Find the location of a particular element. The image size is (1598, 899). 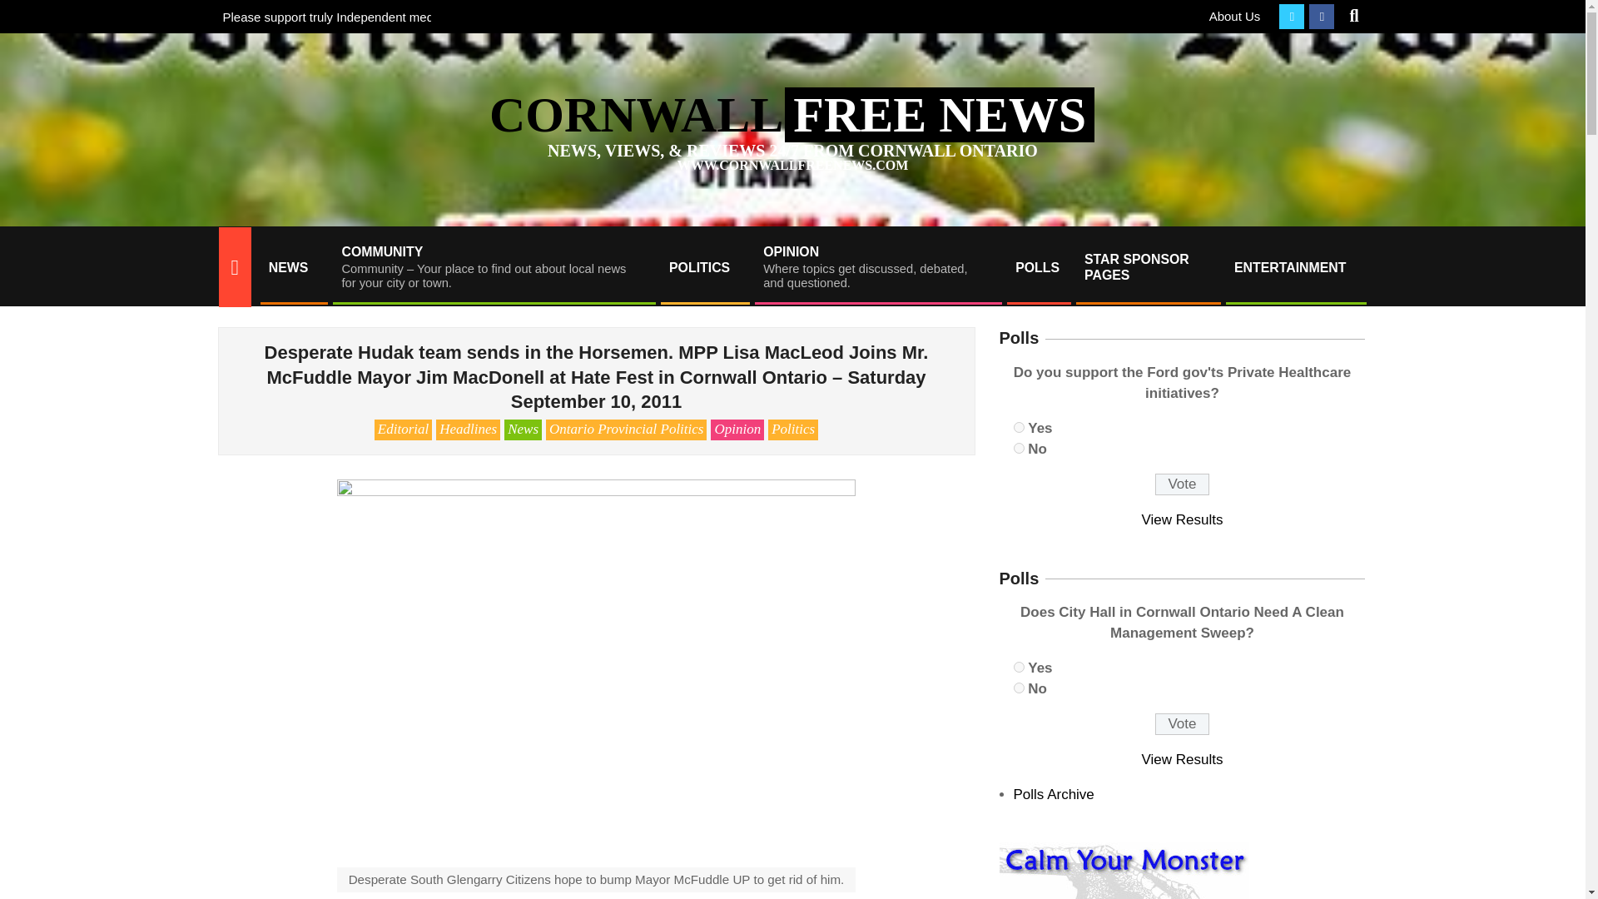

1770 is located at coordinates (877, 267).